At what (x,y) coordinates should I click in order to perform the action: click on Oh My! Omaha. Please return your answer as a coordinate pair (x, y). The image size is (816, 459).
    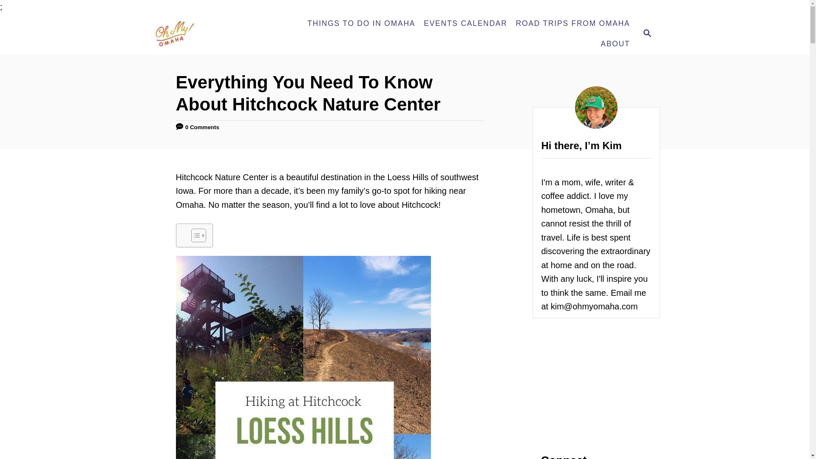
    Looking at the image, I should click on (212, 34).